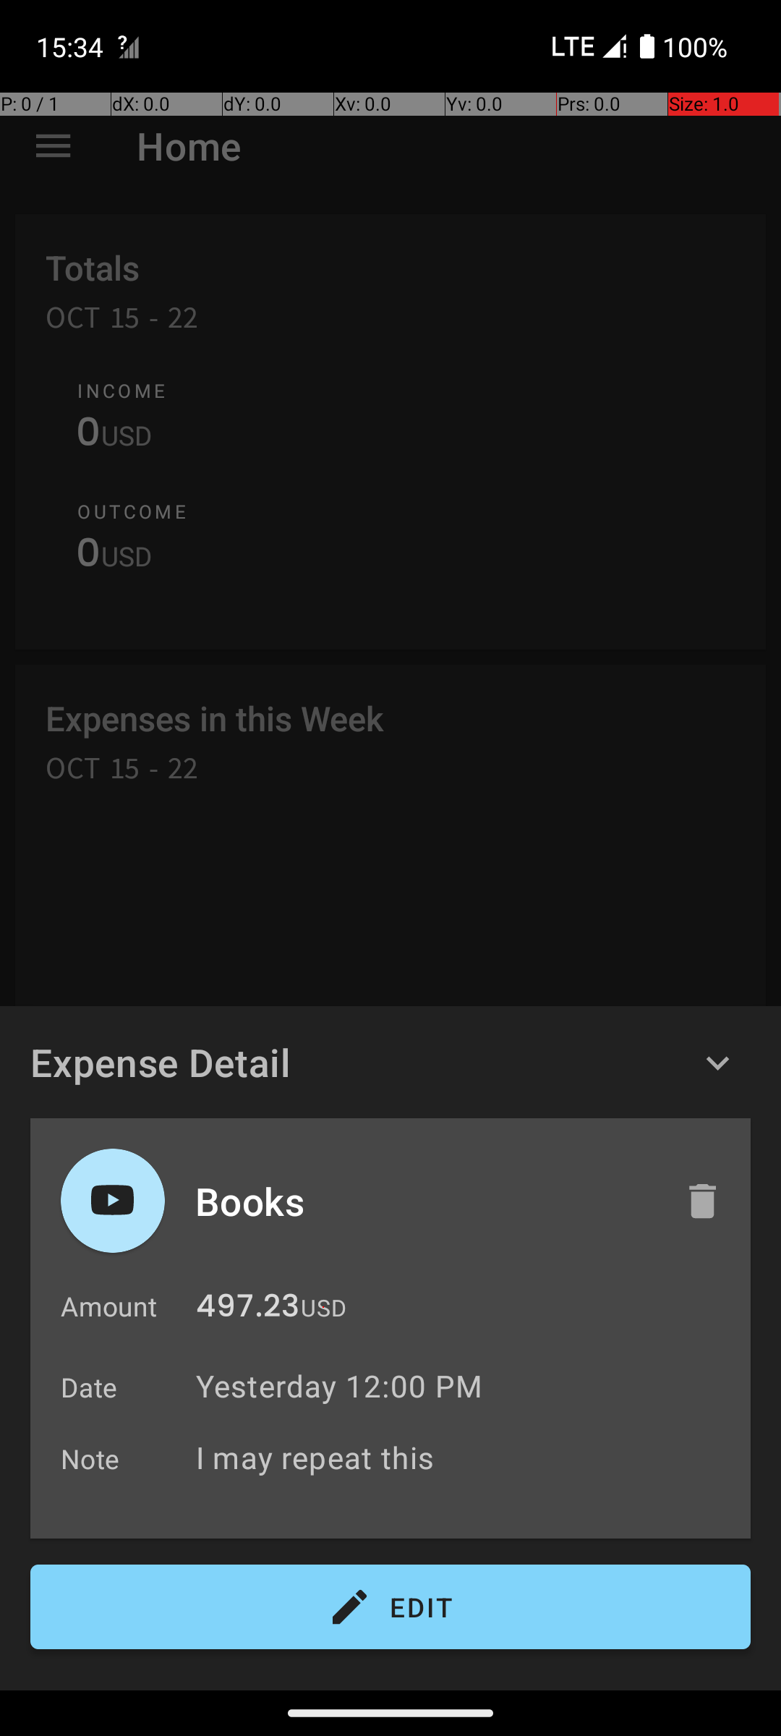 The height and width of the screenshot is (1736, 781). Describe the element at coordinates (339, 1386) in the screenshot. I see `Yesterday 12:00 PM` at that location.